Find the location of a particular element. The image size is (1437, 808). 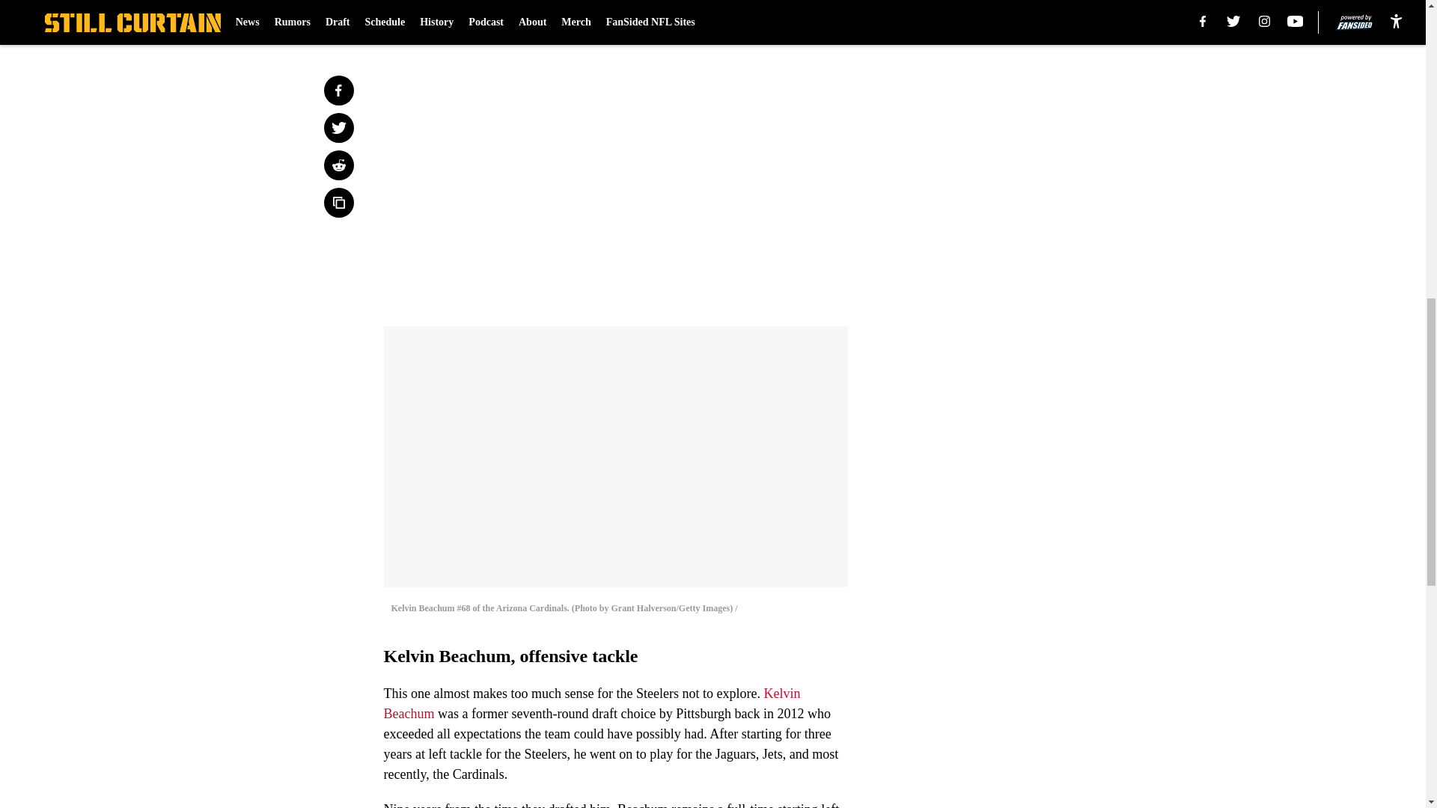

Prev is located at coordinates (428, 20).